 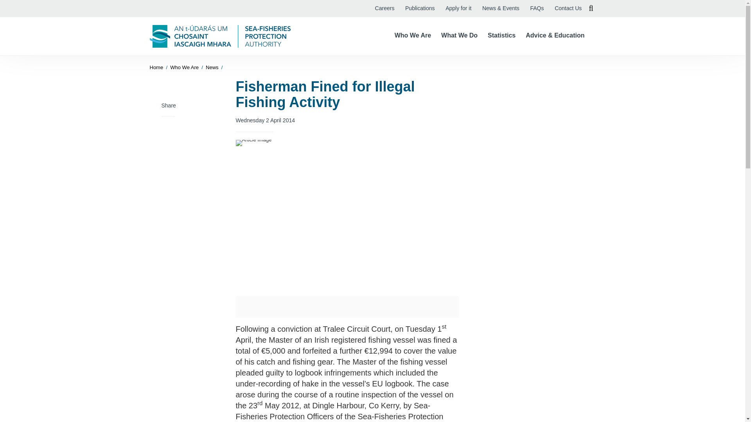 I want to click on Who We Are, so click(x=413, y=35).